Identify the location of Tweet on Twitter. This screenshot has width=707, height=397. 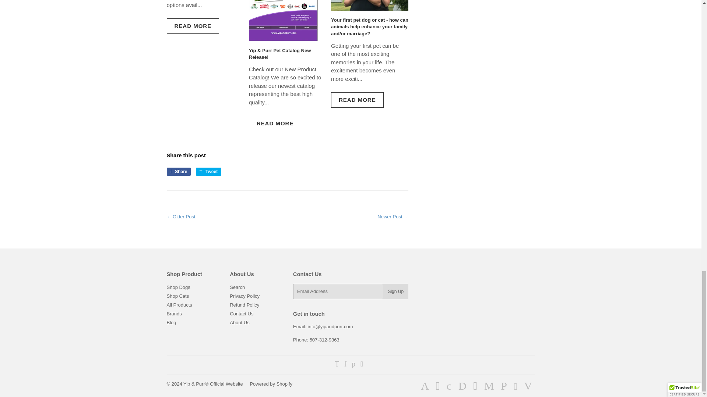
(208, 171).